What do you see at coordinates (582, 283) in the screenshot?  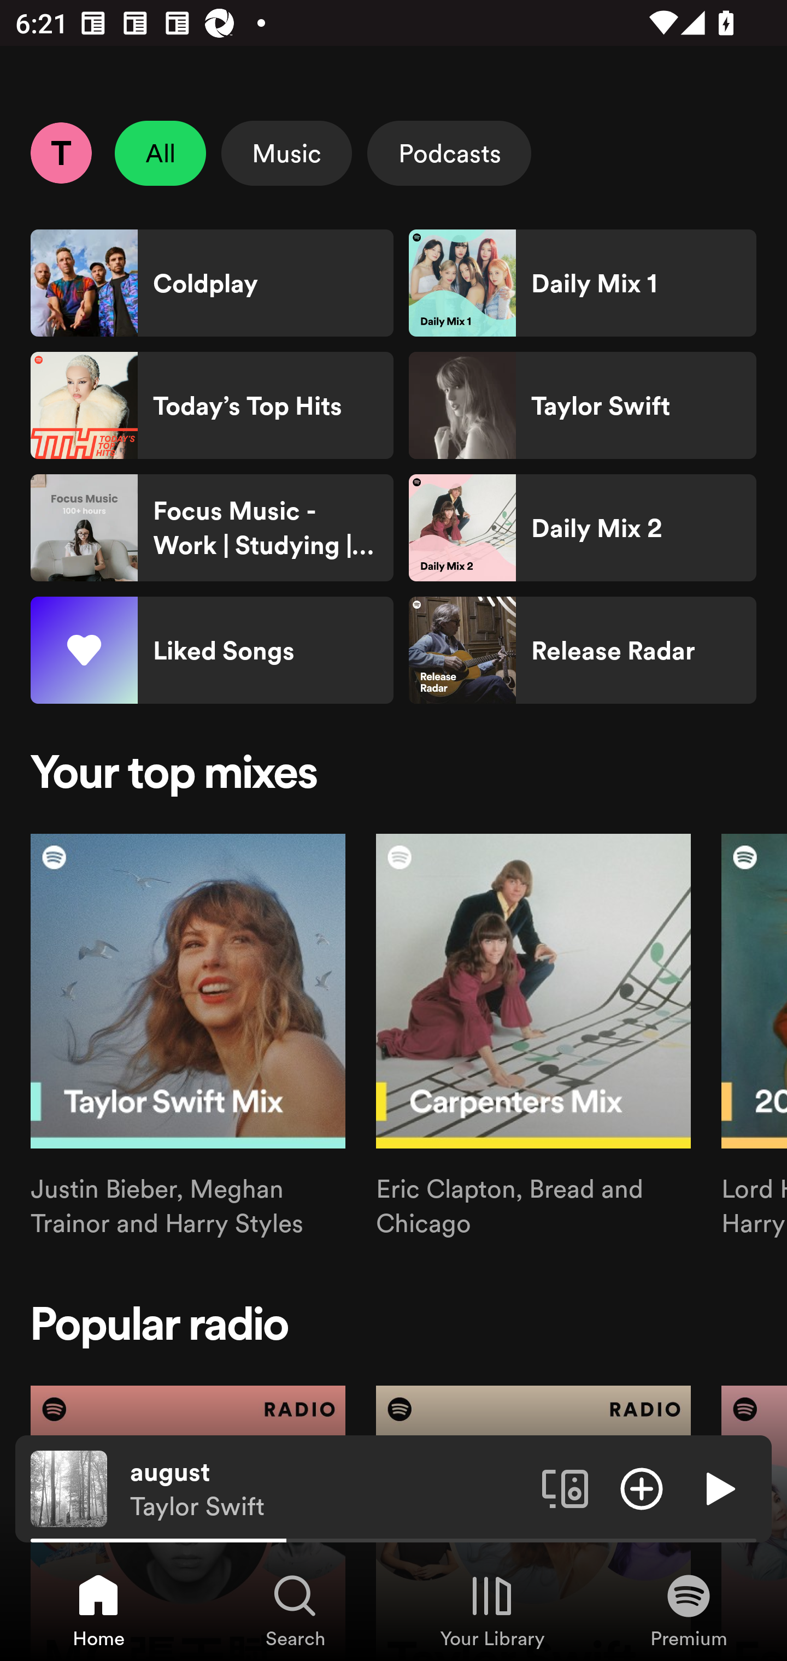 I see `Daily Mix 1 Shortcut Daily Mix 1` at bounding box center [582, 283].